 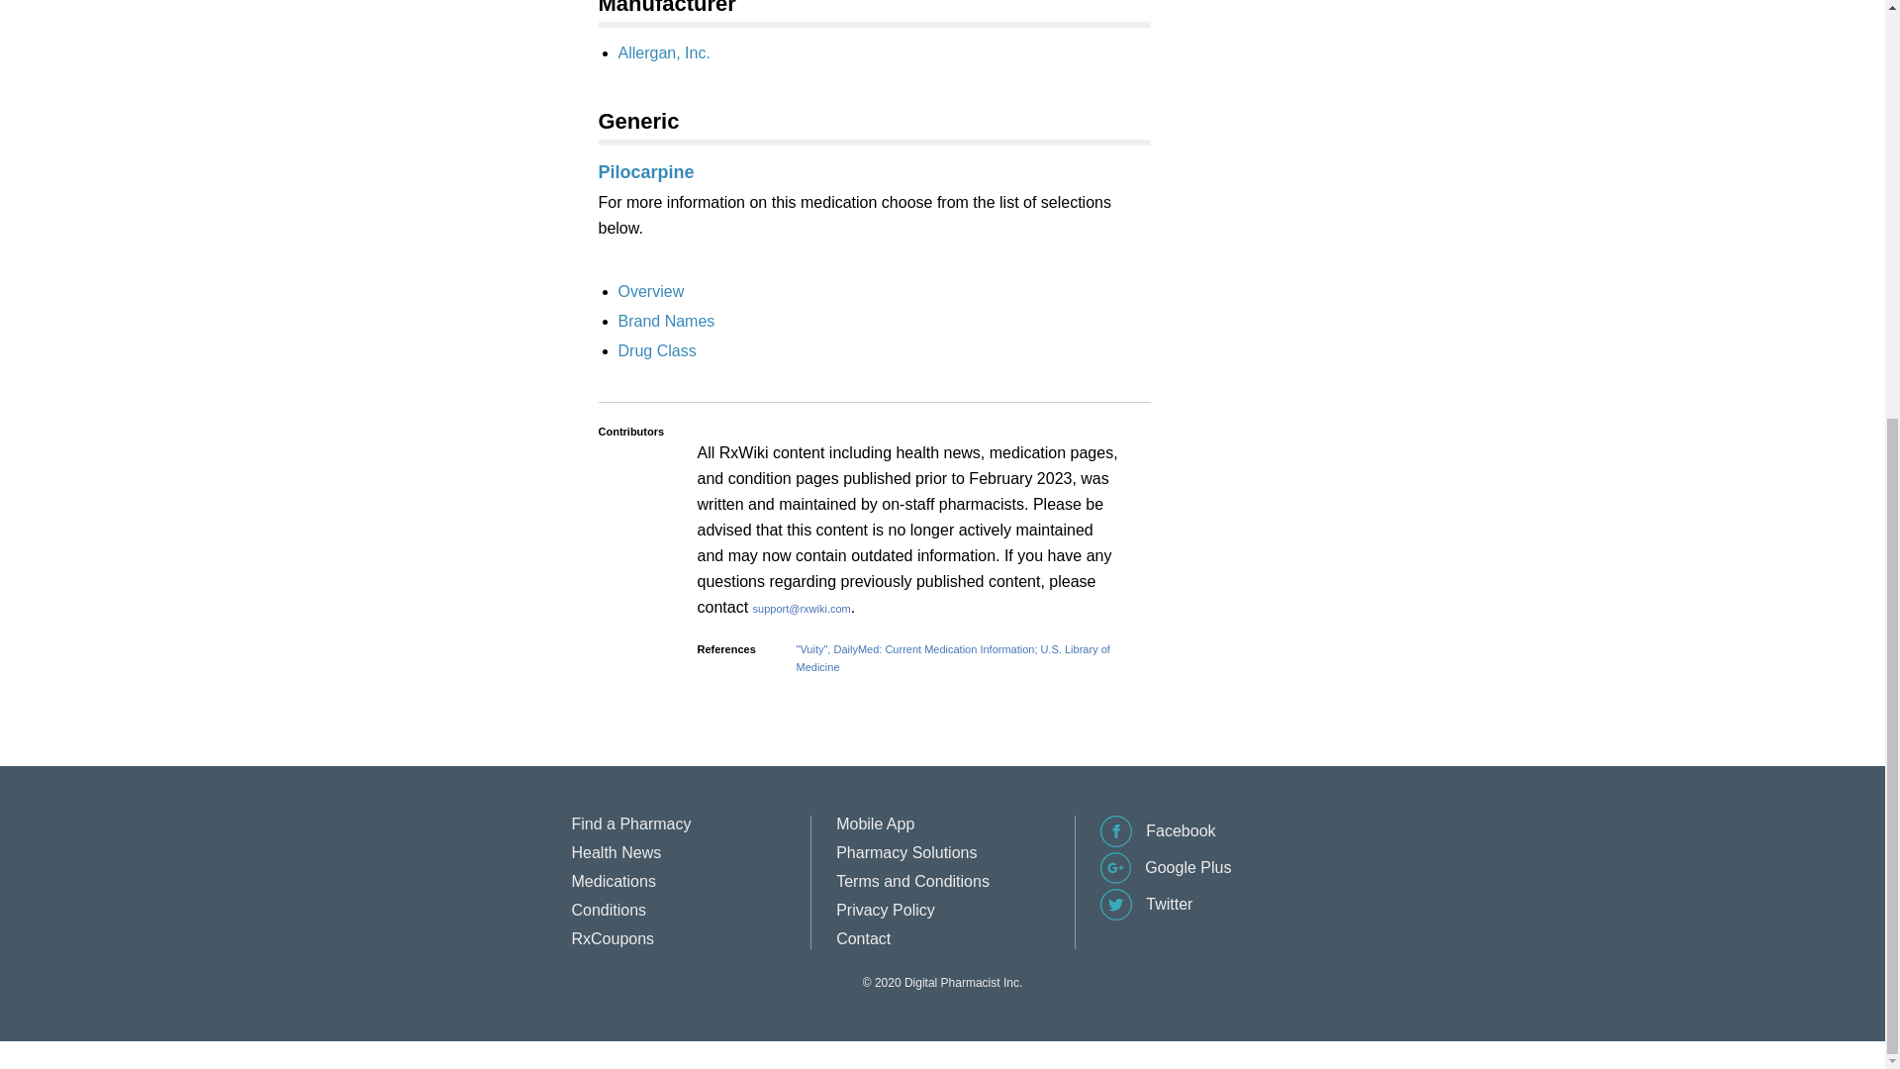 What do you see at coordinates (656, 350) in the screenshot?
I see `Drug Class` at bounding box center [656, 350].